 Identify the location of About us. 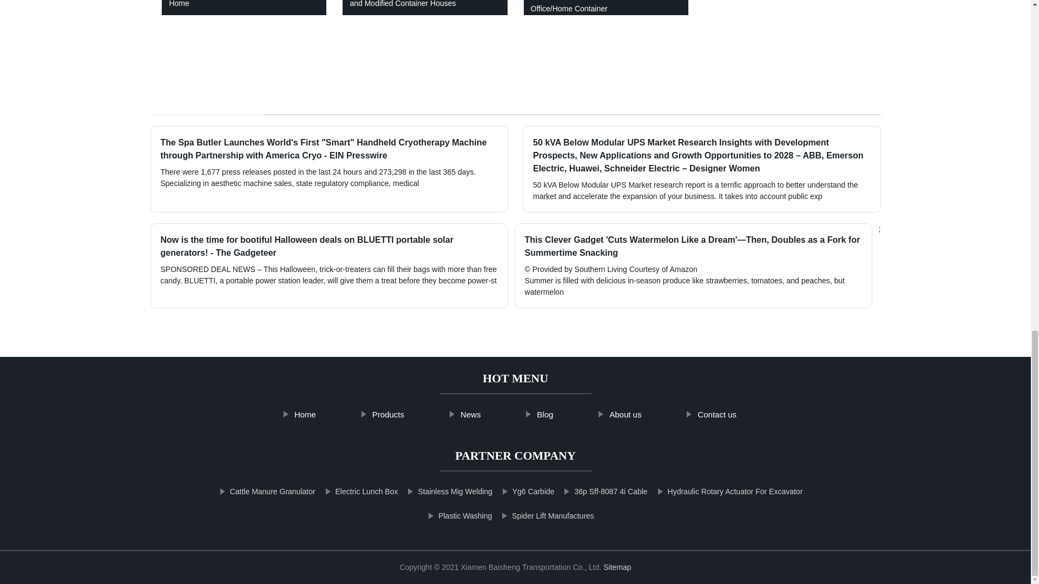
(625, 415).